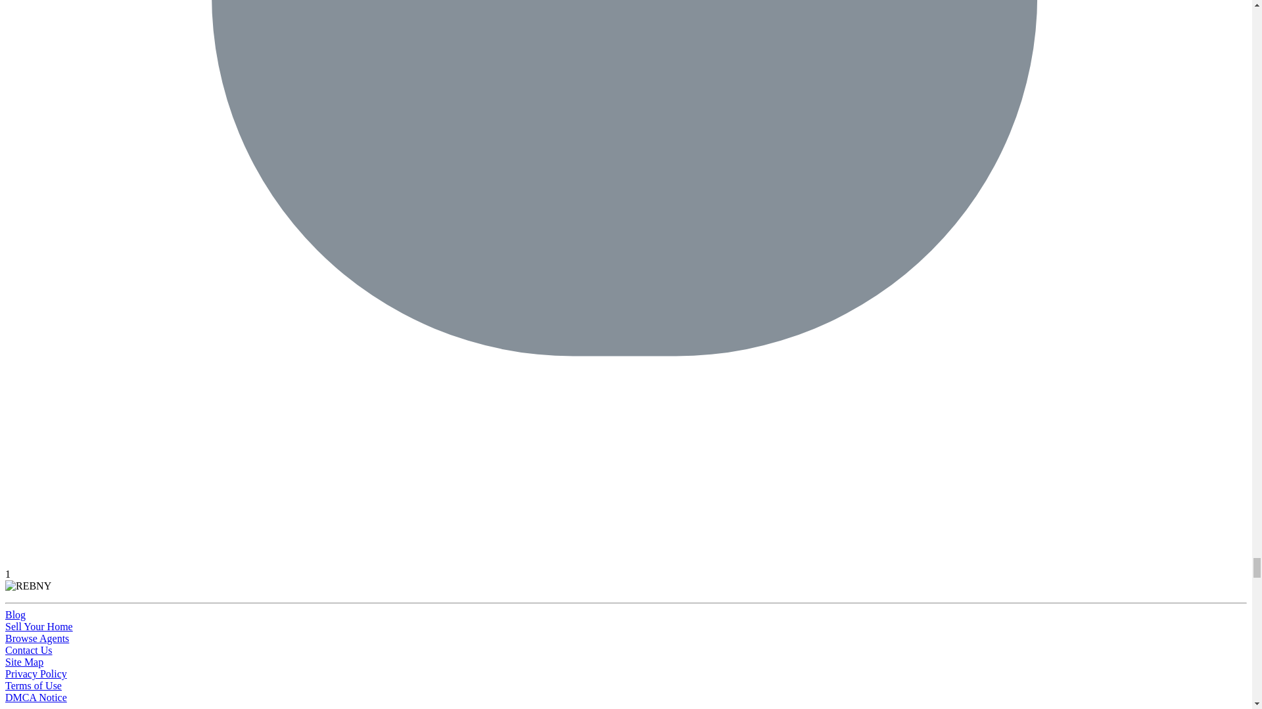 The height and width of the screenshot is (709, 1262). Describe the element at coordinates (35, 674) in the screenshot. I see `Privacy Policy` at that location.